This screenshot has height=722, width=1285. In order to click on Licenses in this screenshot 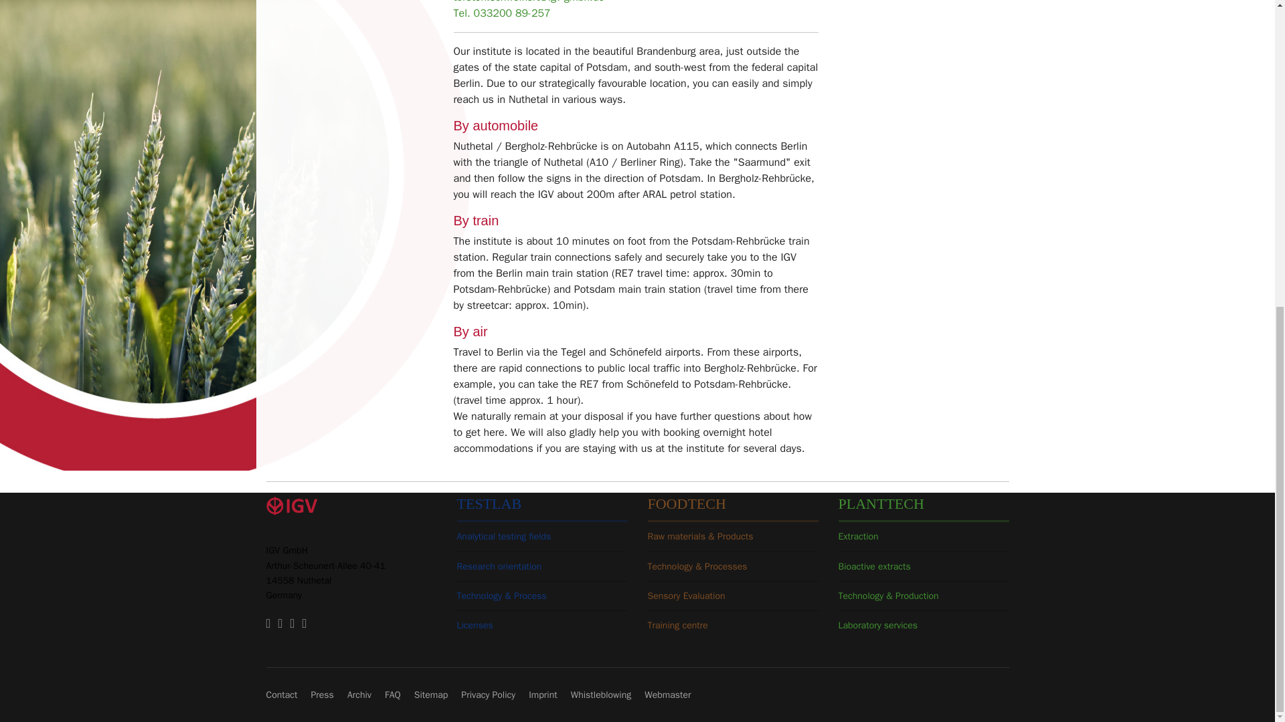, I will do `click(474, 624)`.